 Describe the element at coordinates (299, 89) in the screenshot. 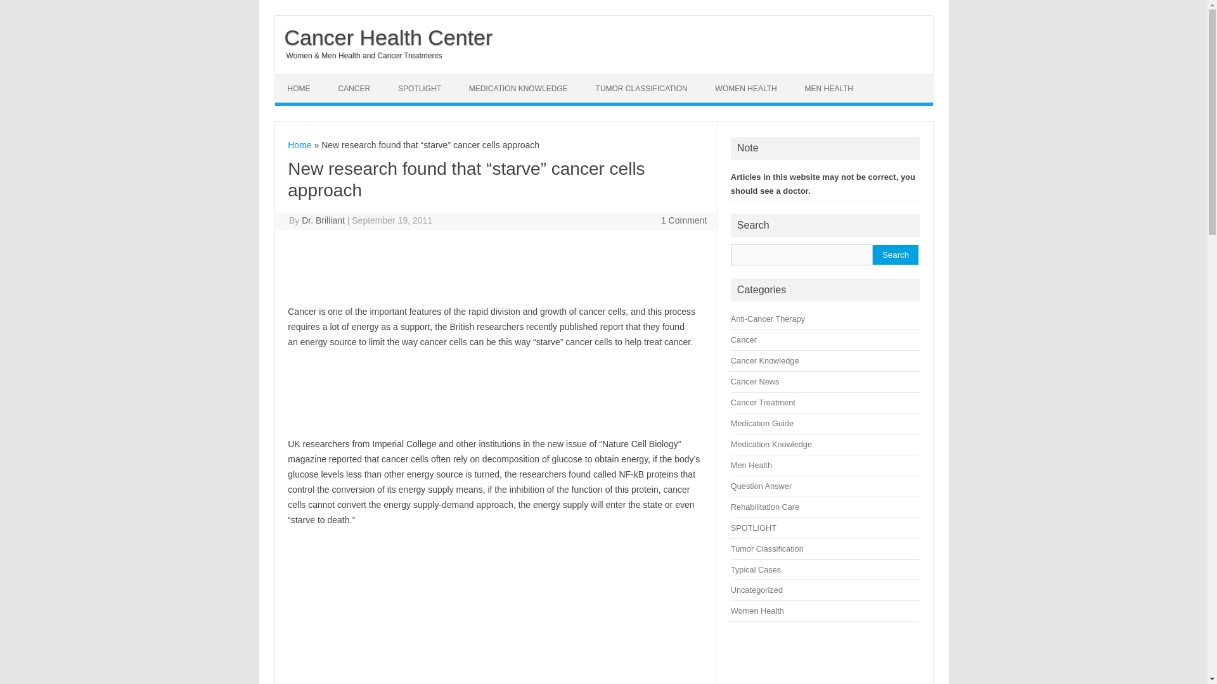

I see `HOME` at that location.